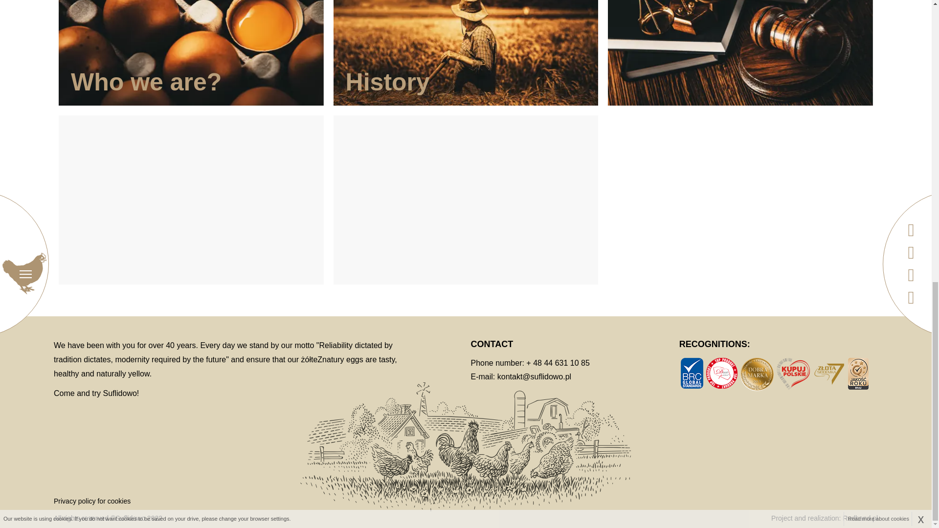  What do you see at coordinates (191, 53) in the screenshot?
I see `Who we are?` at bounding box center [191, 53].